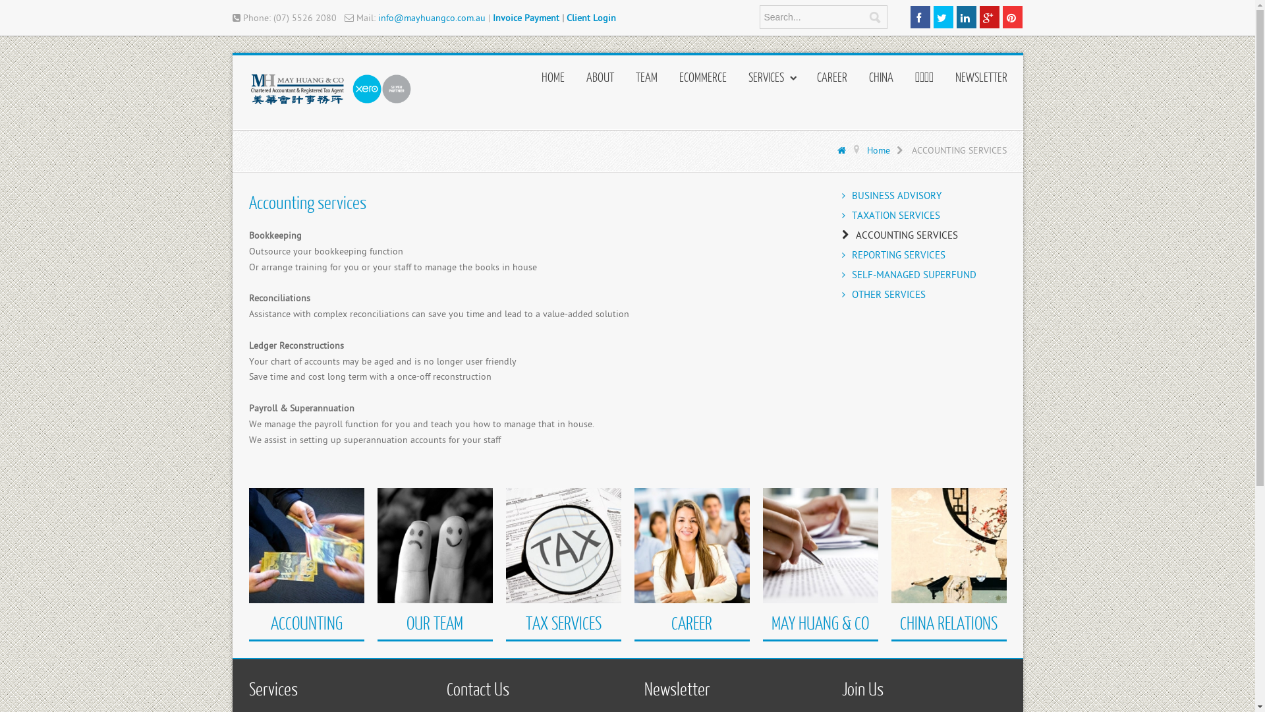 The width and height of the screenshot is (1265, 712). What do you see at coordinates (920, 17) in the screenshot?
I see ` ` at bounding box center [920, 17].